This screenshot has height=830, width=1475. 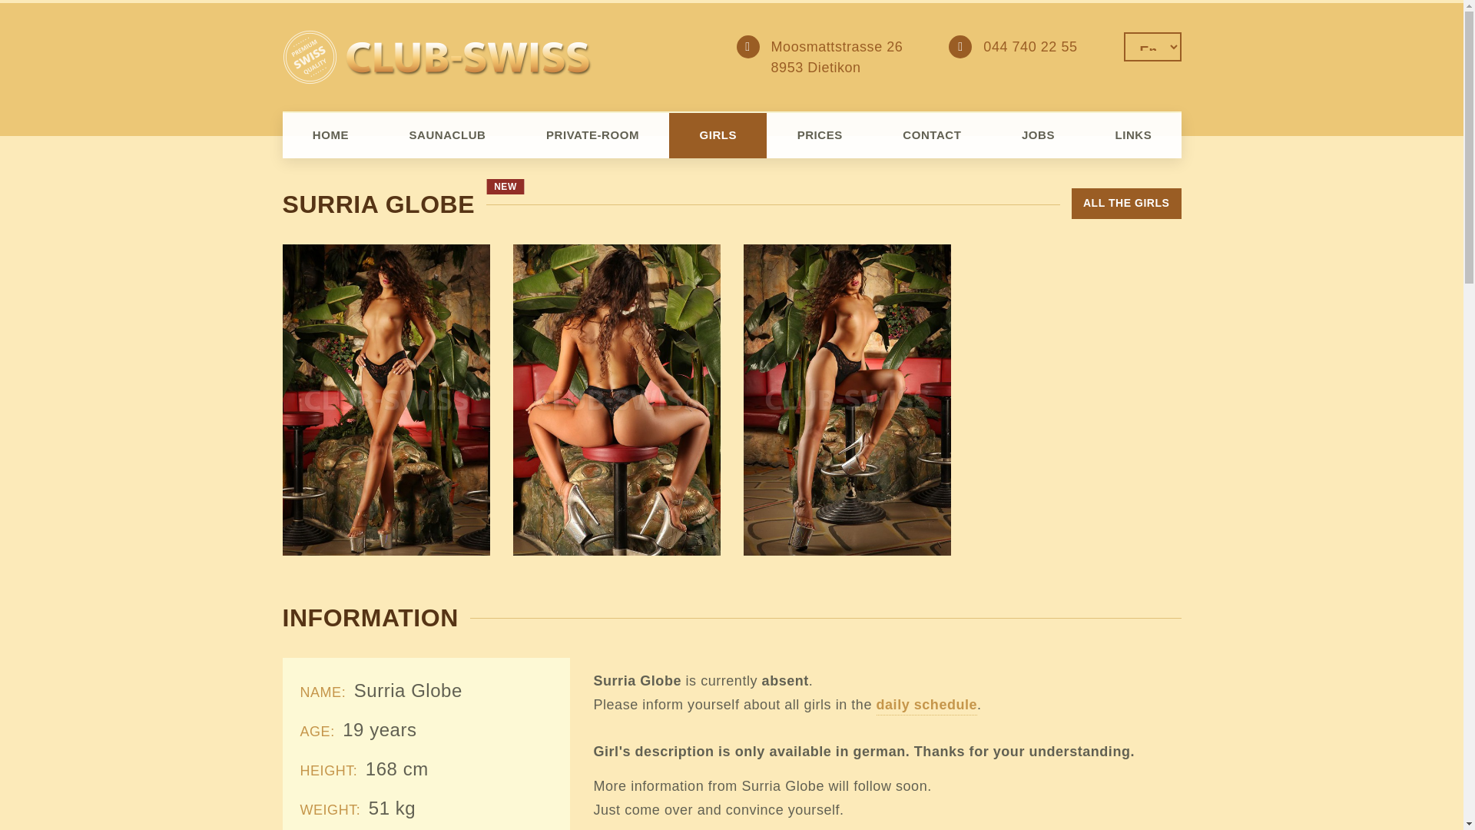 I want to click on HOME, so click(x=330, y=135).